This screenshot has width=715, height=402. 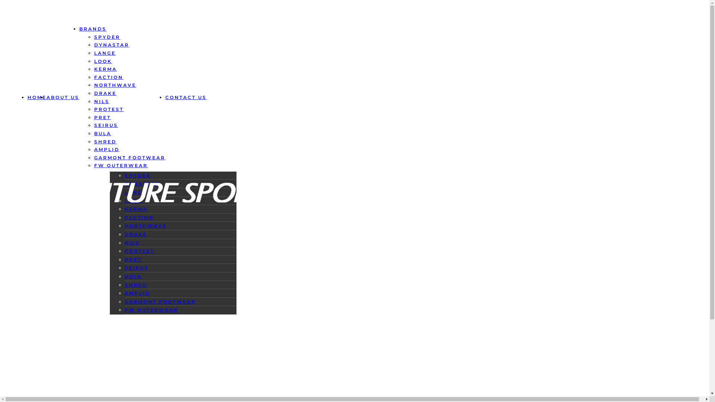 What do you see at coordinates (105, 53) in the screenshot?
I see `LANGE` at bounding box center [105, 53].